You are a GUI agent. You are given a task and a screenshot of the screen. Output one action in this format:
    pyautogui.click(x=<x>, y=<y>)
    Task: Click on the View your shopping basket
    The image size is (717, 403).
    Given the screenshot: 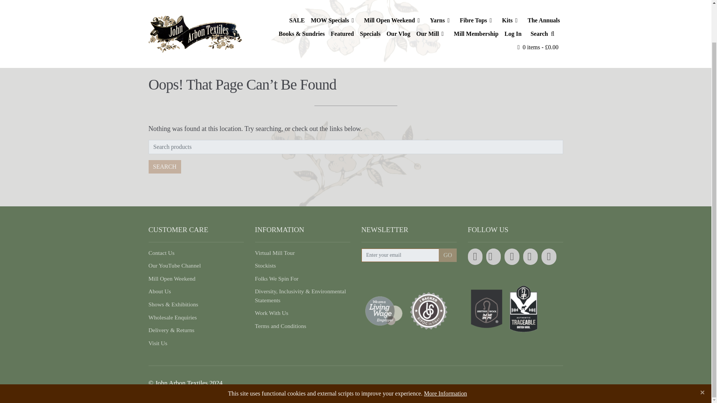 What is the action you would take?
    pyautogui.click(x=538, y=5)
    